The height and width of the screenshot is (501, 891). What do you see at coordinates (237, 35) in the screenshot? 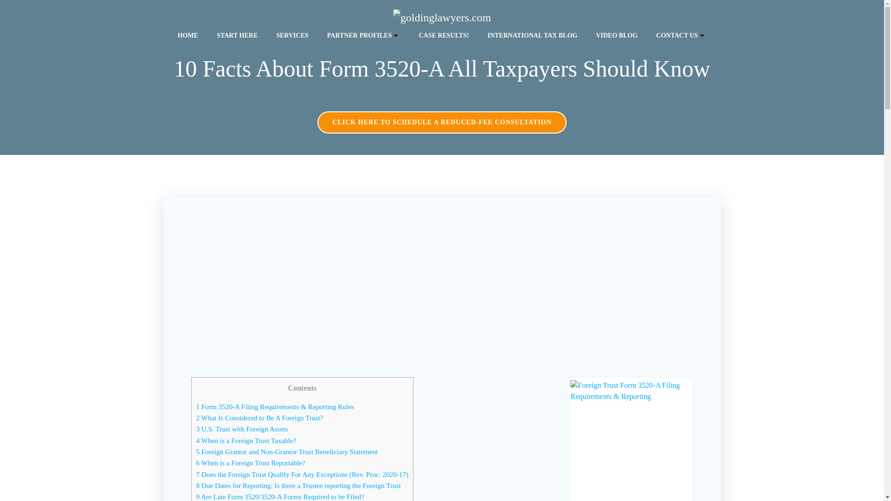
I see `START HERE` at bounding box center [237, 35].